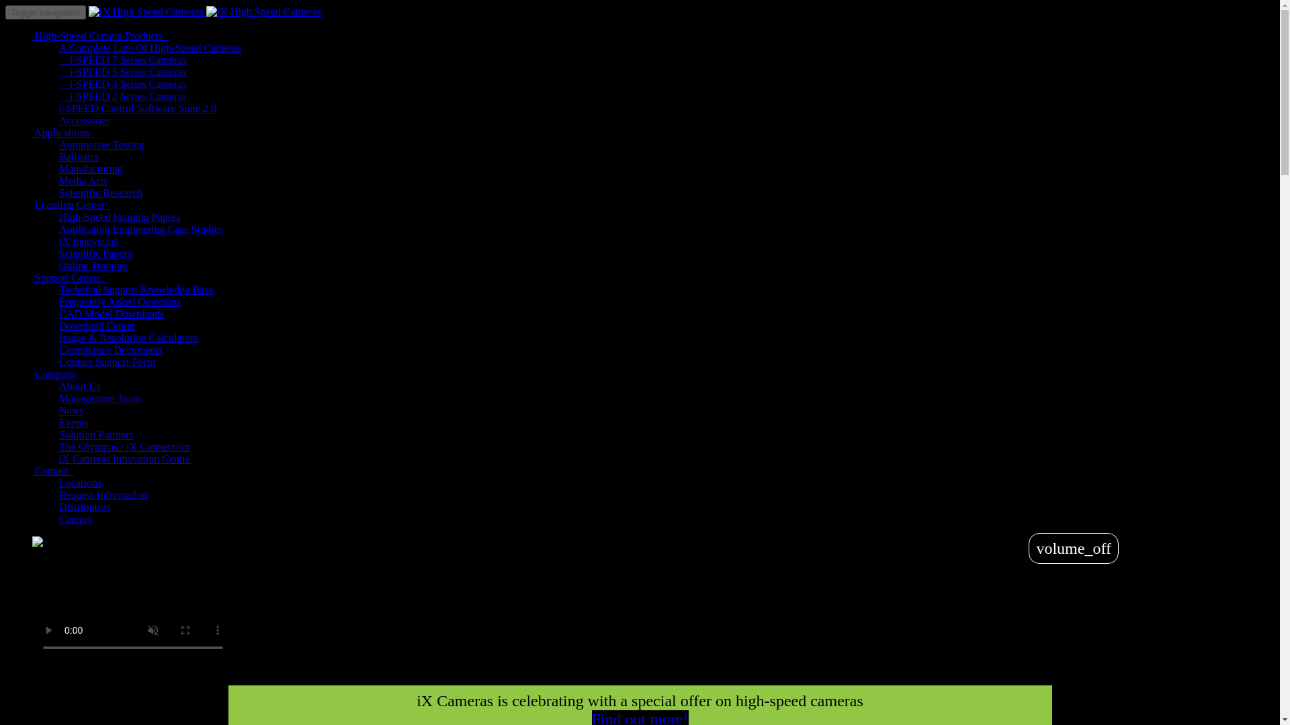 The width and height of the screenshot is (1290, 725). I want to click on  High-Speed Camera Products  , so click(99, 36).